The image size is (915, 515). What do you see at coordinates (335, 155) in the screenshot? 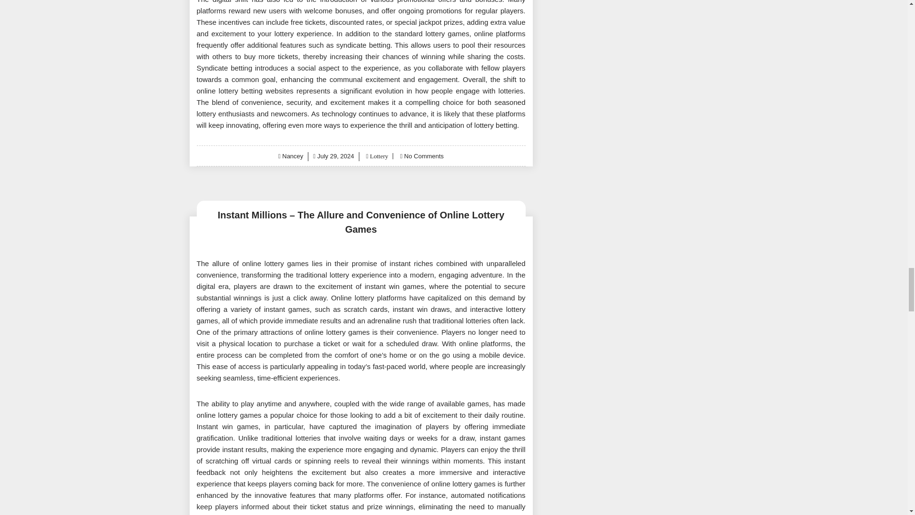
I see `July 29, 2024` at bounding box center [335, 155].